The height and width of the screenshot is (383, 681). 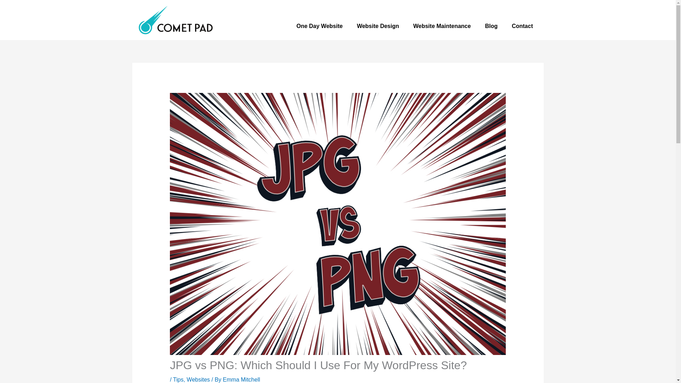 What do you see at coordinates (491, 26) in the screenshot?
I see `Blog` at bounding box center [491, 26].